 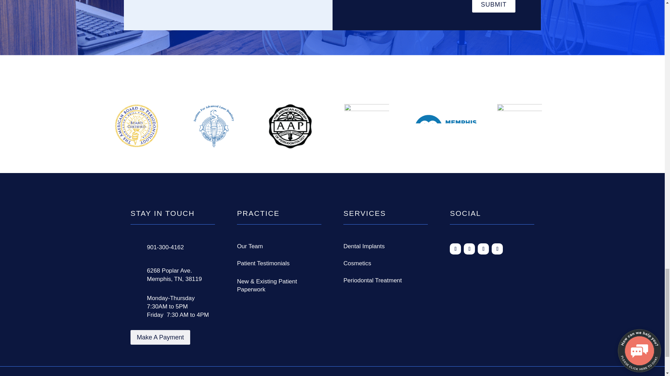 I want to click on AWARDS footer-35, so click(x=137, y=126).